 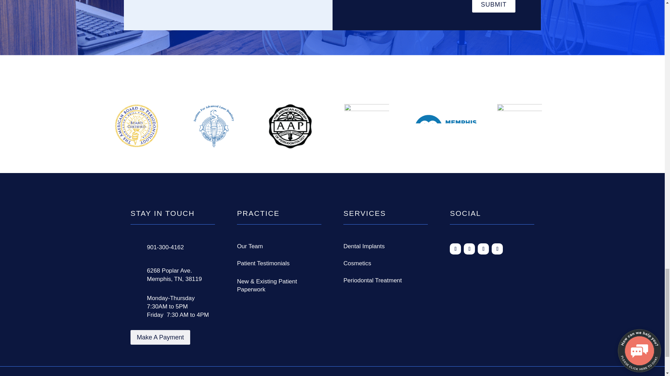 I want to click on AWARDS footer-35, so click(x=137, y=126).